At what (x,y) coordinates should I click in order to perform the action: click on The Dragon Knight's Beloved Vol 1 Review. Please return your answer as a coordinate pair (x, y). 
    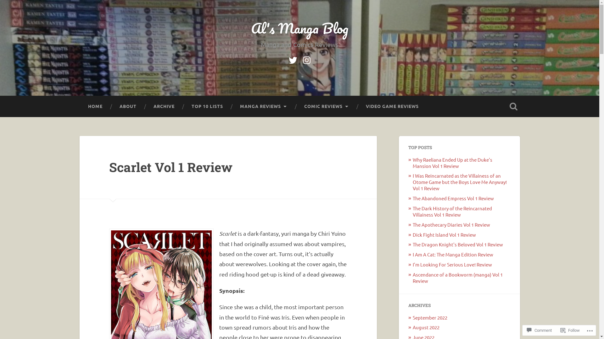
    Looking at the image, I should click on (458, 244).